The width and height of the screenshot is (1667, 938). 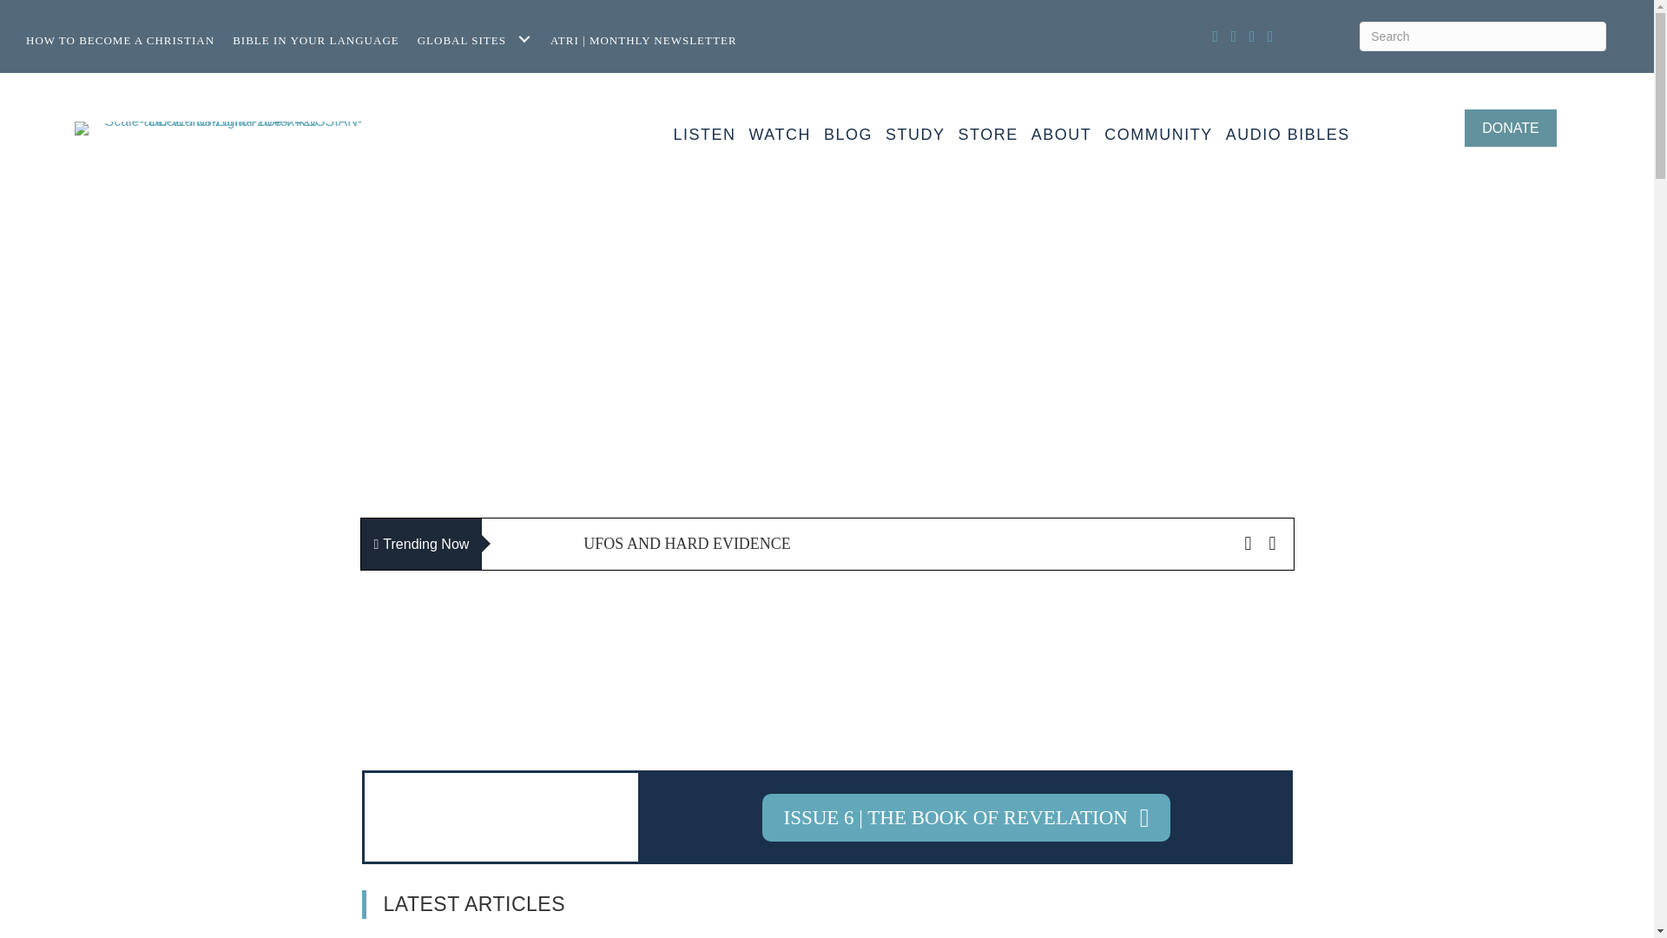 I want to click on Type and press Enter to search., so click(x=1483, y=36).